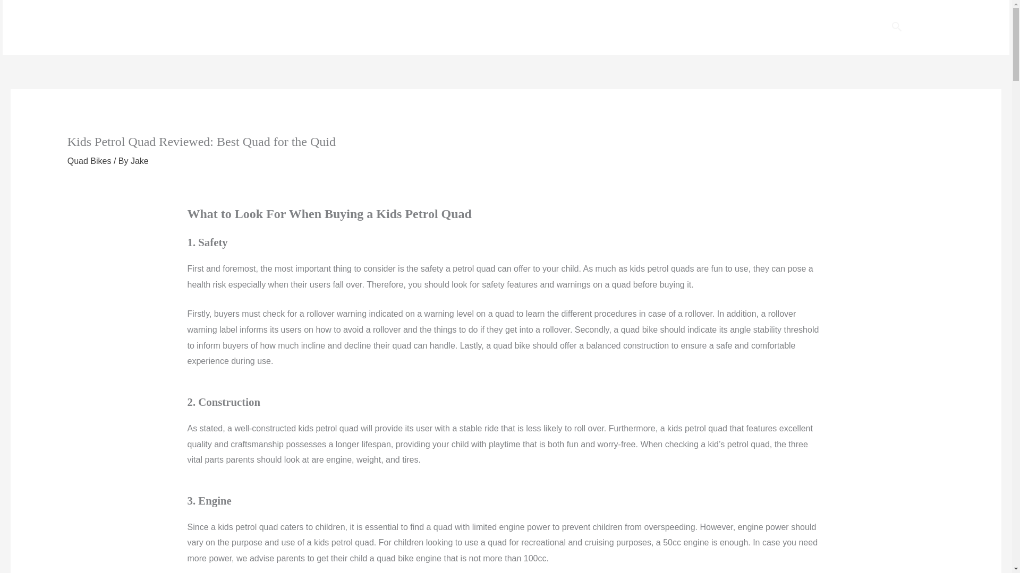 The image size is (1020, 573). I want to click on Jake, so click(139, 161).